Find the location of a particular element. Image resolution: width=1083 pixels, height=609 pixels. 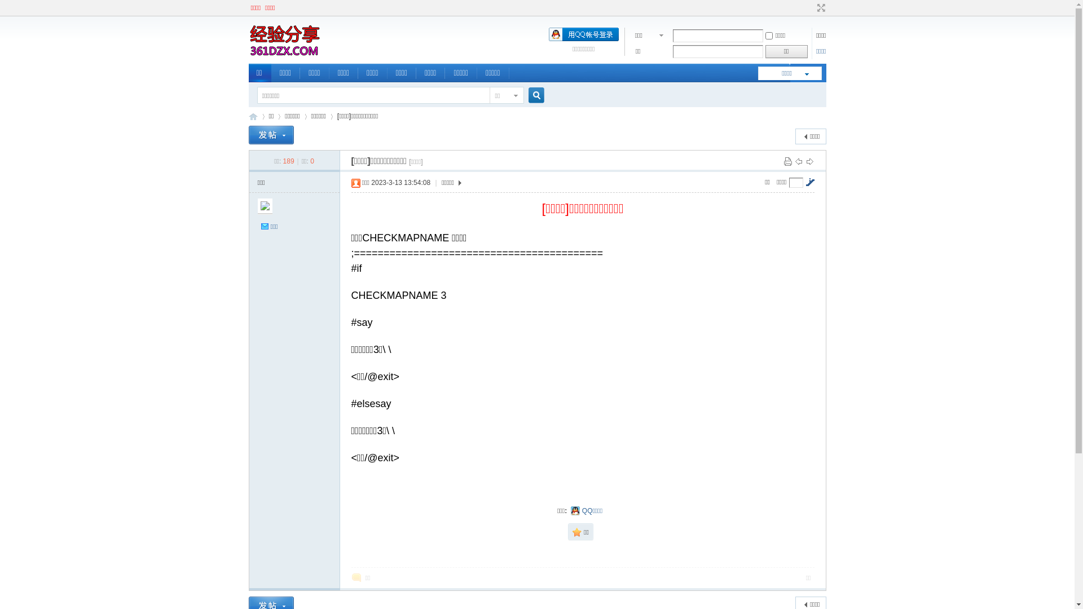

true is located at coordinates (531, 96).